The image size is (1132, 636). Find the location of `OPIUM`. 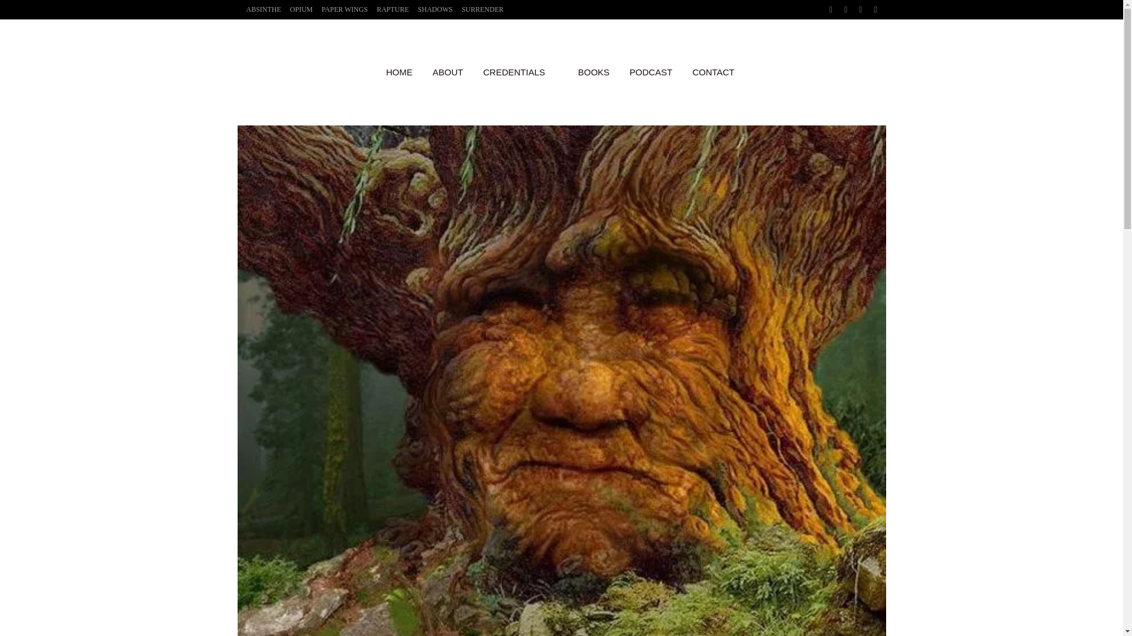

OPIUM is located at coordinates (297, 9).